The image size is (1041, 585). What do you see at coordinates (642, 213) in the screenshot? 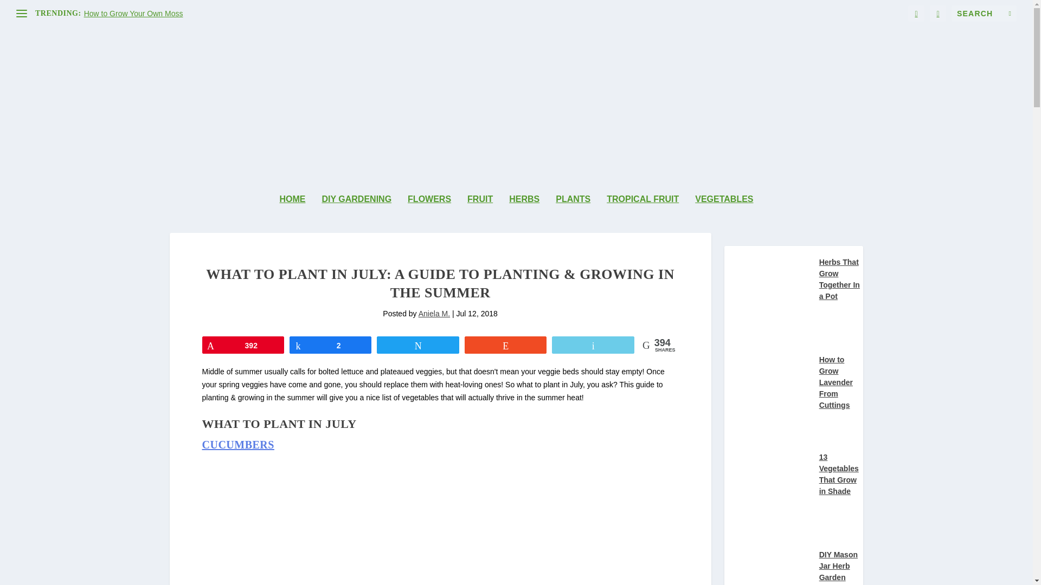
I see `TROPICAL FRUIT` at bounding box center [642, 213].